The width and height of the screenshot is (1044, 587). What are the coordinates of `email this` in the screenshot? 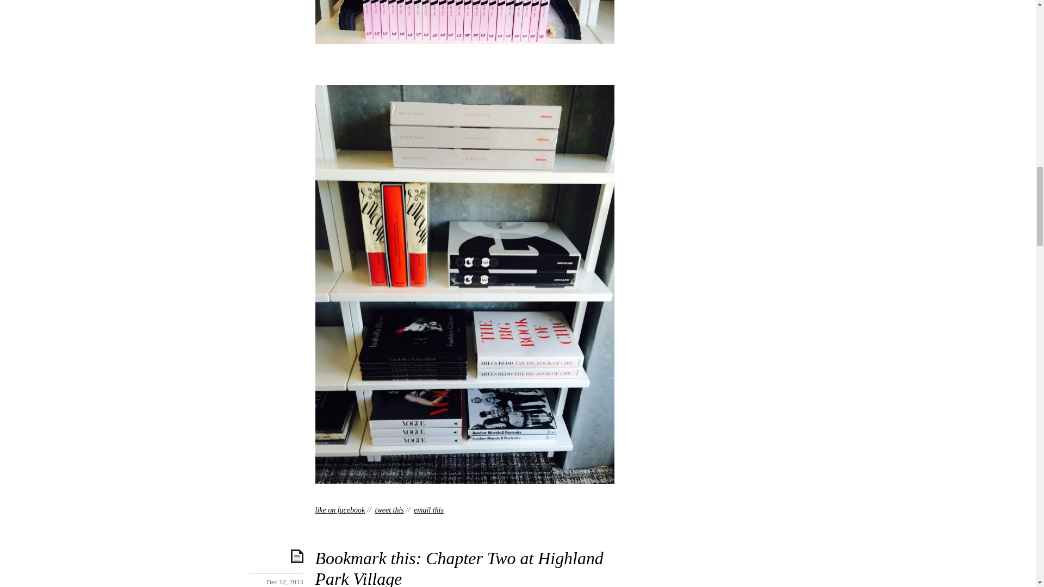 It's located at (428, 510).